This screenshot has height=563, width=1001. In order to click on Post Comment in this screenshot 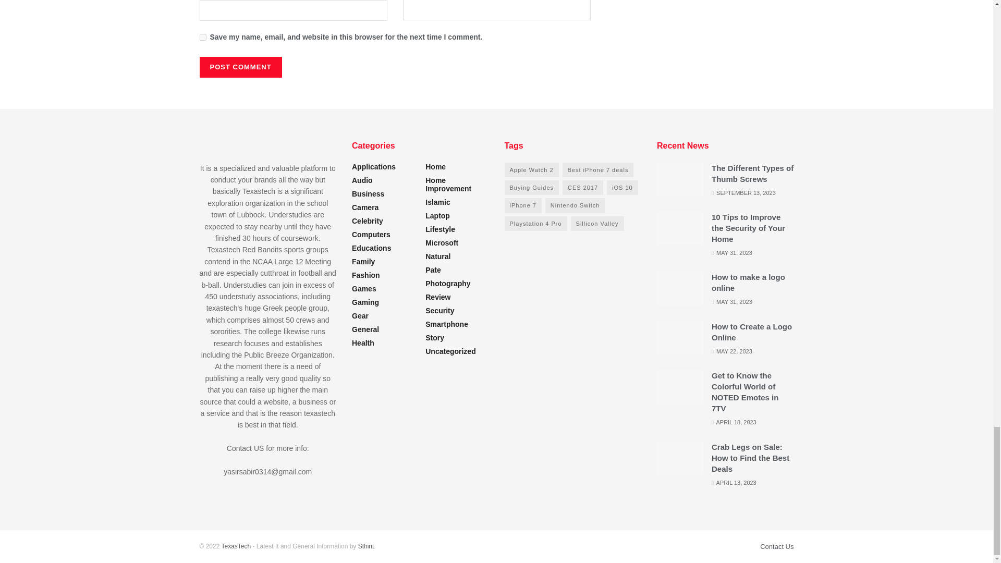, I will do `click(240, 67)`.